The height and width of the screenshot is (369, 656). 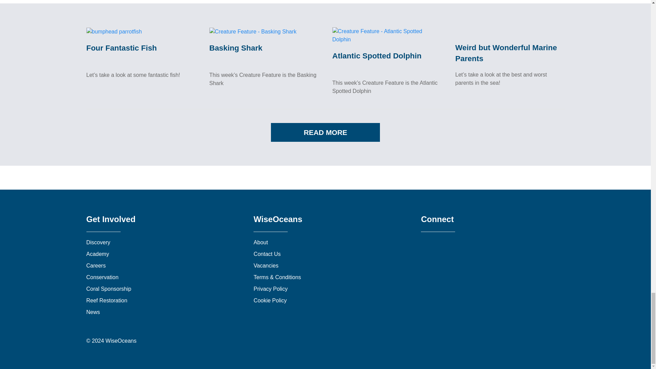 What do you see at coordinates (253, 31) in the screenshot?
I see `Basking Shark` at bounding box center [253, 31].